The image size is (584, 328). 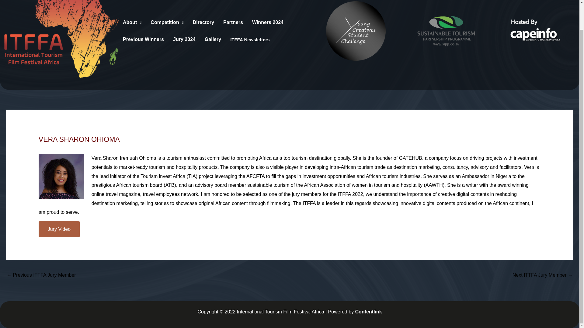 I want to click on Previous Winners, so click(x=143, y=39).